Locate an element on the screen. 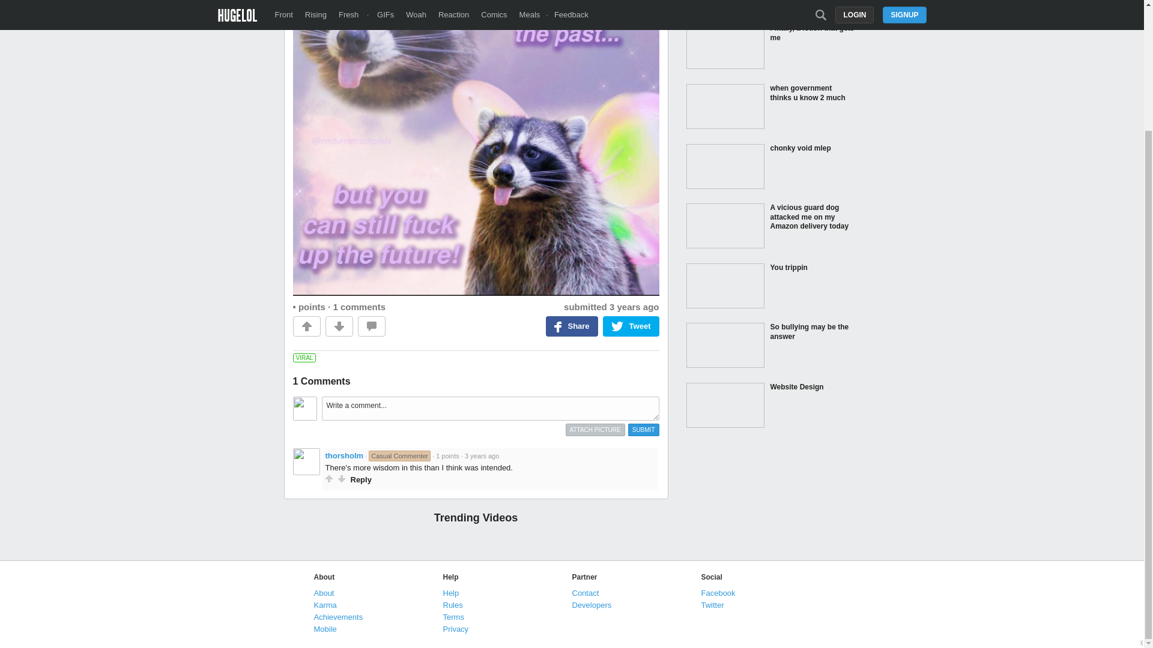 This screenshot has height=648, width=1153. I took a photo of our neighbours cat wanting to come in is located at coordinates (770, 10).